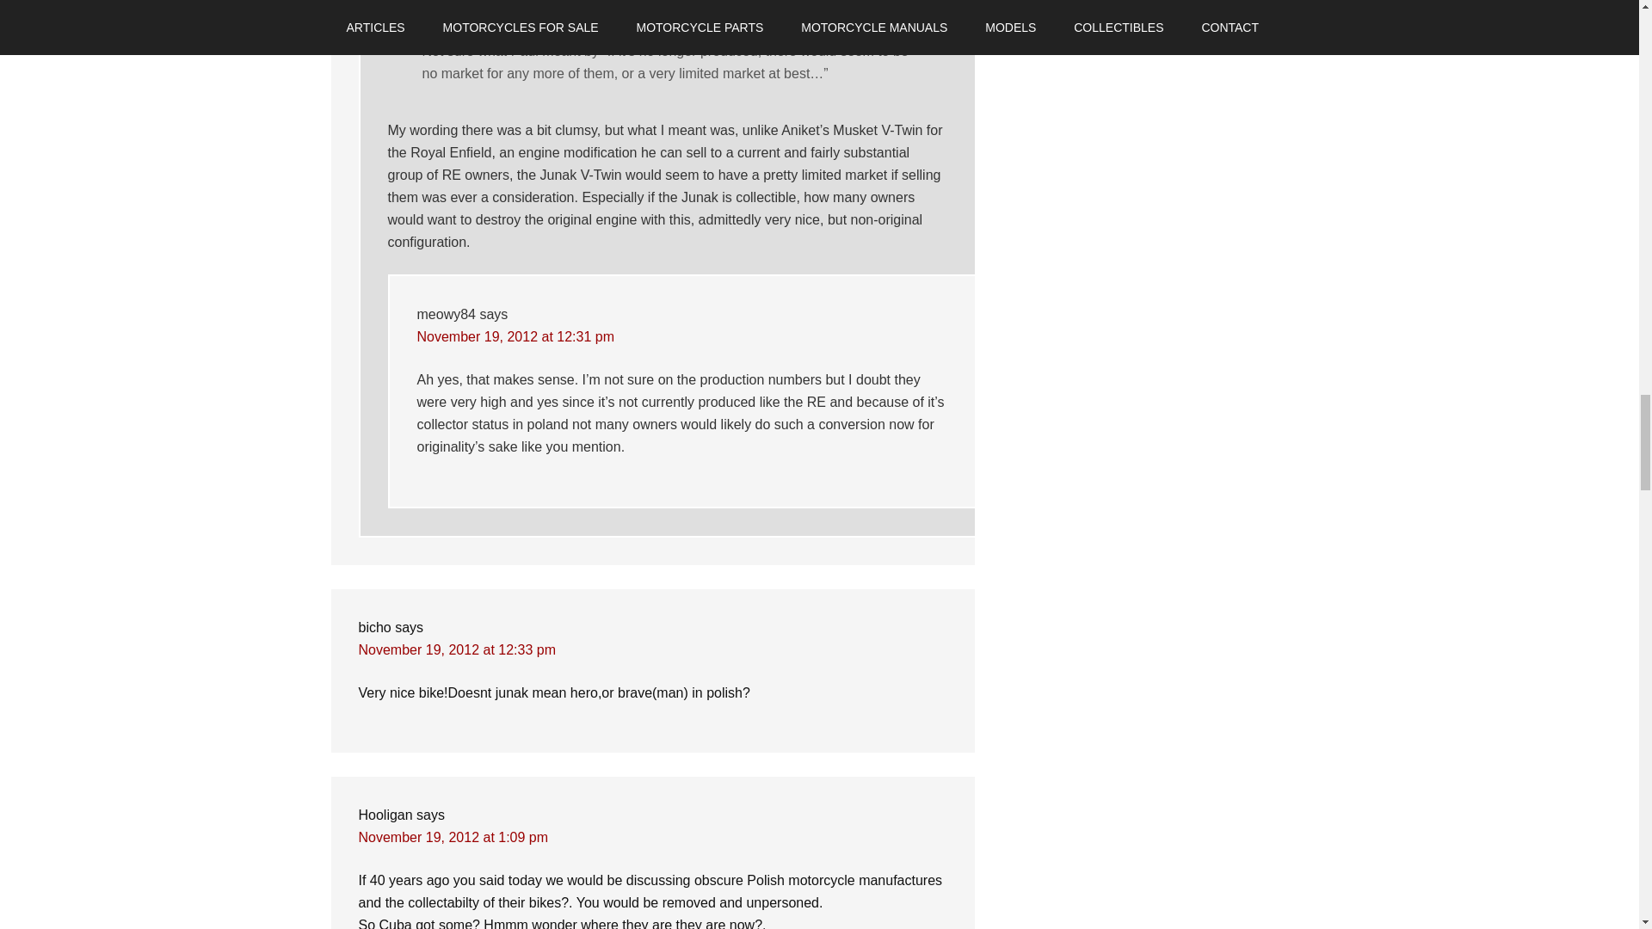  I want to click on November 19, 2012 at 12:31 pm, so click(515, 336).